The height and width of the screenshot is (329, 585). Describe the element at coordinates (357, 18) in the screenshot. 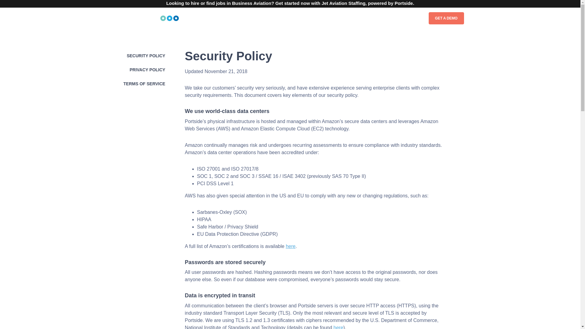

I see `TECHNOLOGY` at that location.